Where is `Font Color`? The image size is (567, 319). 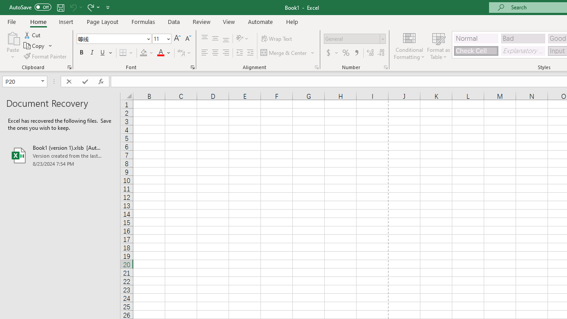 Font Color is located at coordinates (164, 53).